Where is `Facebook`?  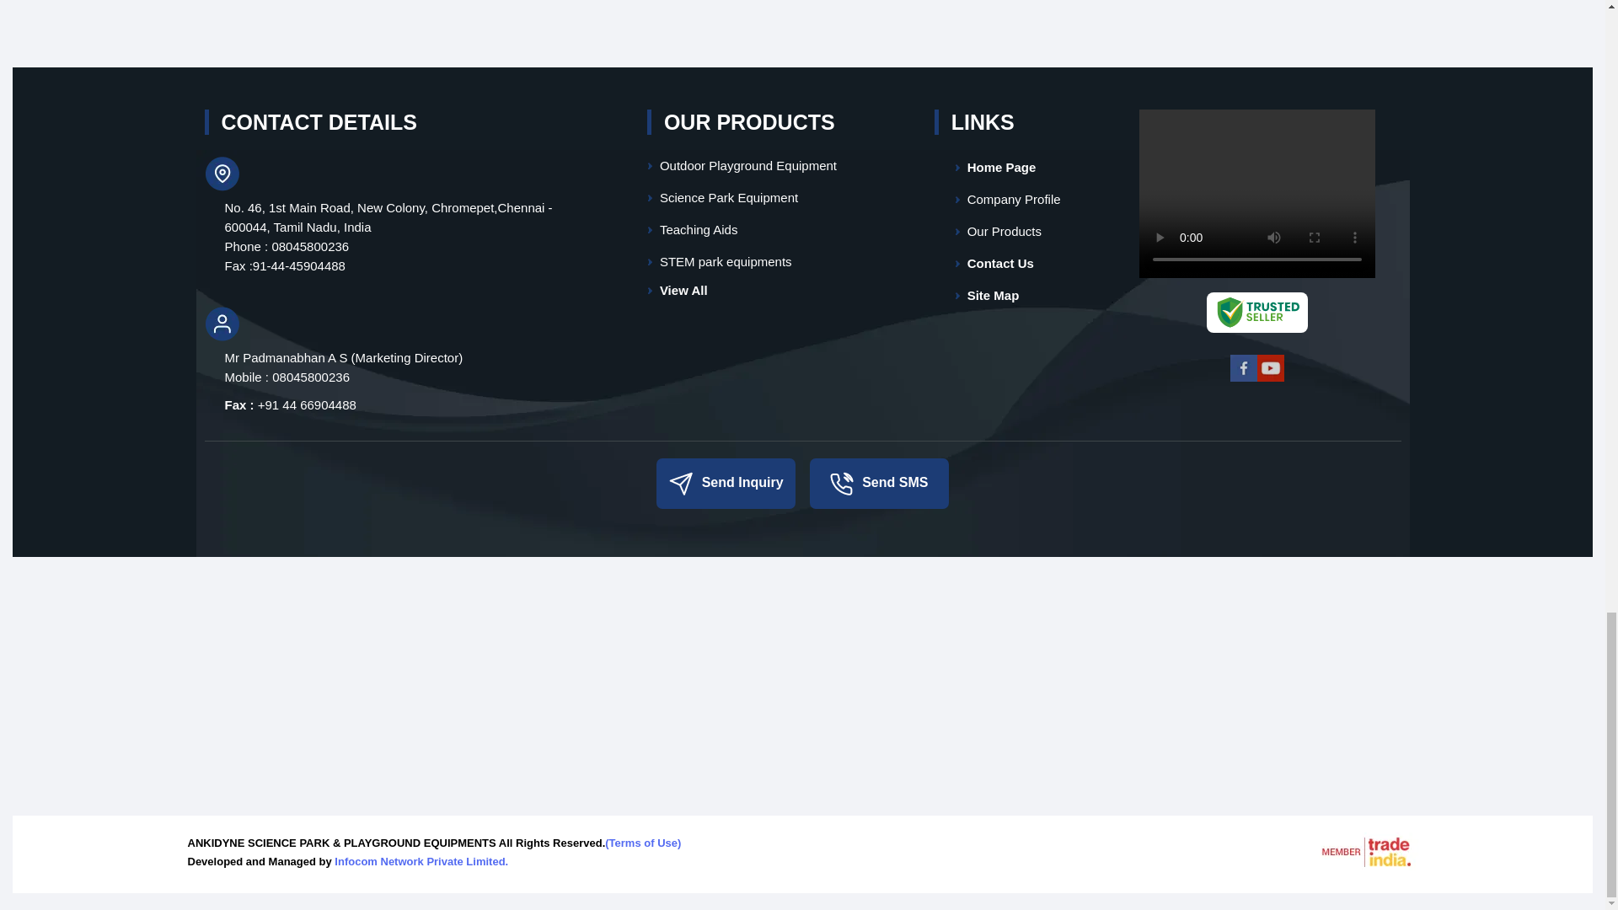 Facebook is located at coordinates (1243, 377).